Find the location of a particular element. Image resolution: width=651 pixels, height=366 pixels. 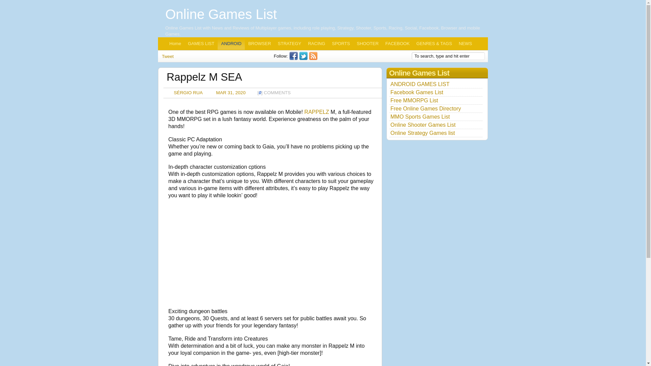

Free MMORPG List is located at coordinates (414, 100).